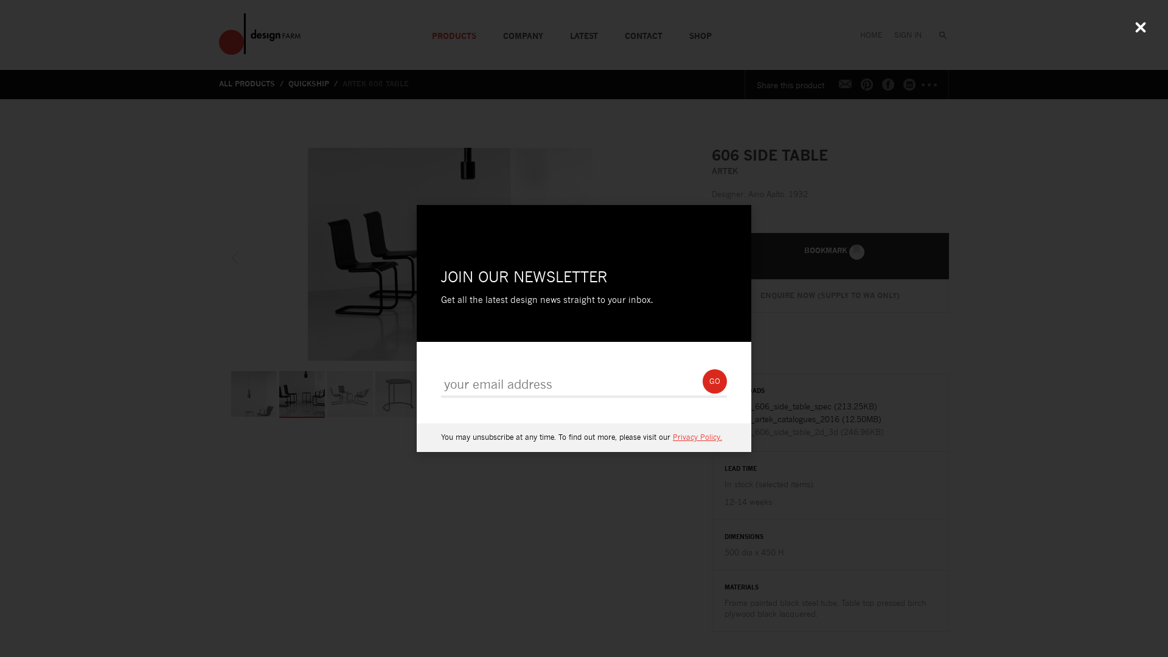 Image resolution: width=1168 pixels, height=657 pixels. Describe the element at coordinates (867, 85) in the screenshot. I see `Share this on Pinterest` at that location.